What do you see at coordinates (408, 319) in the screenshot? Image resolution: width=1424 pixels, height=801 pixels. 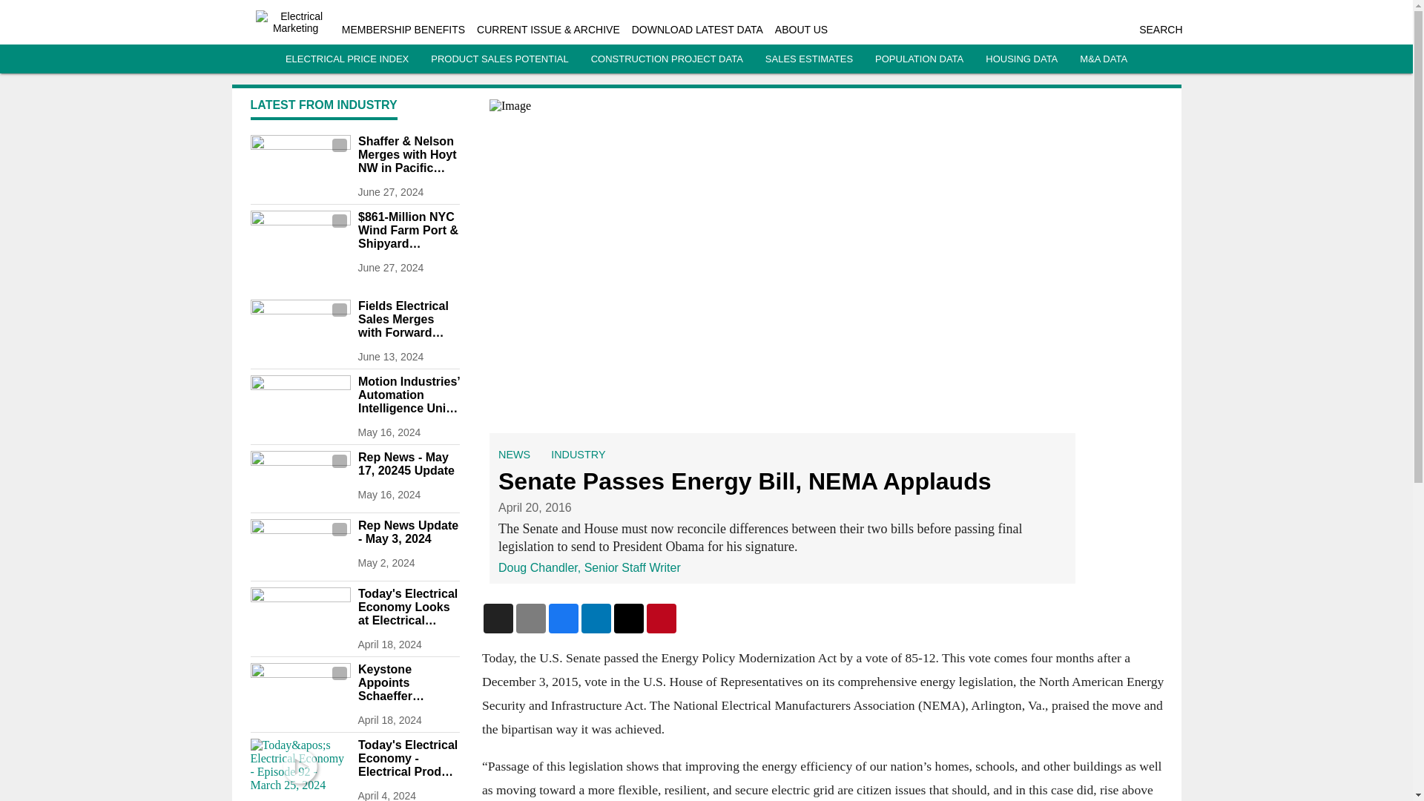 I see `Fields Electrical Sales Merges with Forward Solutions` at bounding box center [408, 319].